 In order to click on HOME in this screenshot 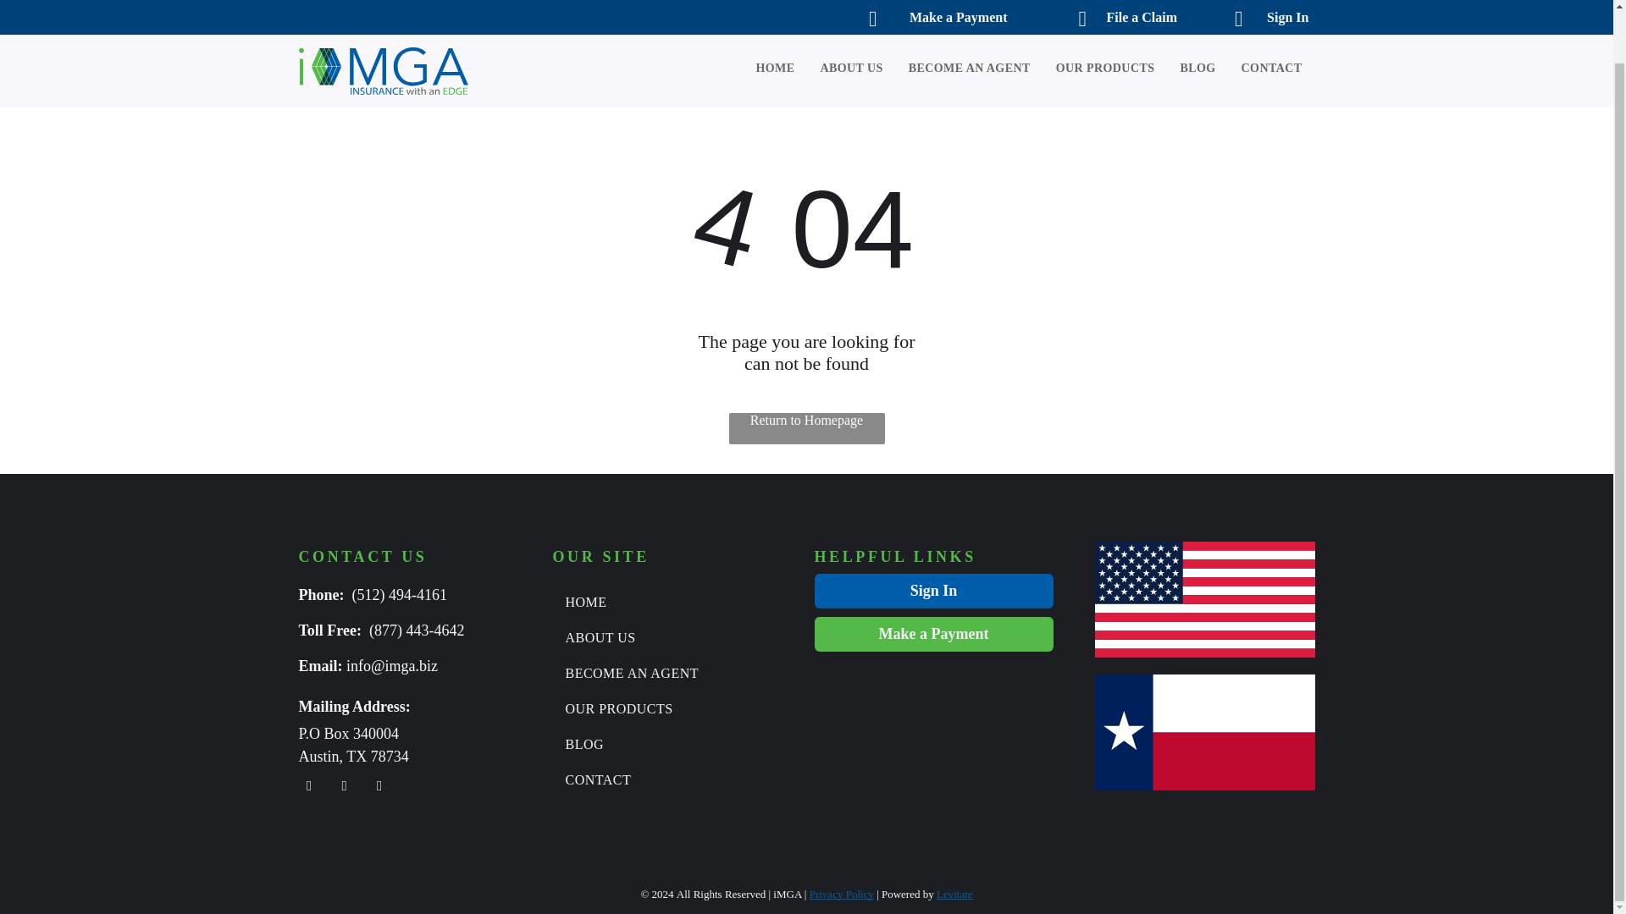, I will do `click(666, 603)`.